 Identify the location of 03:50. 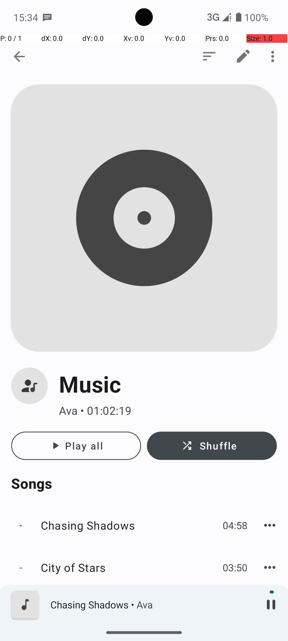
(235, 567).